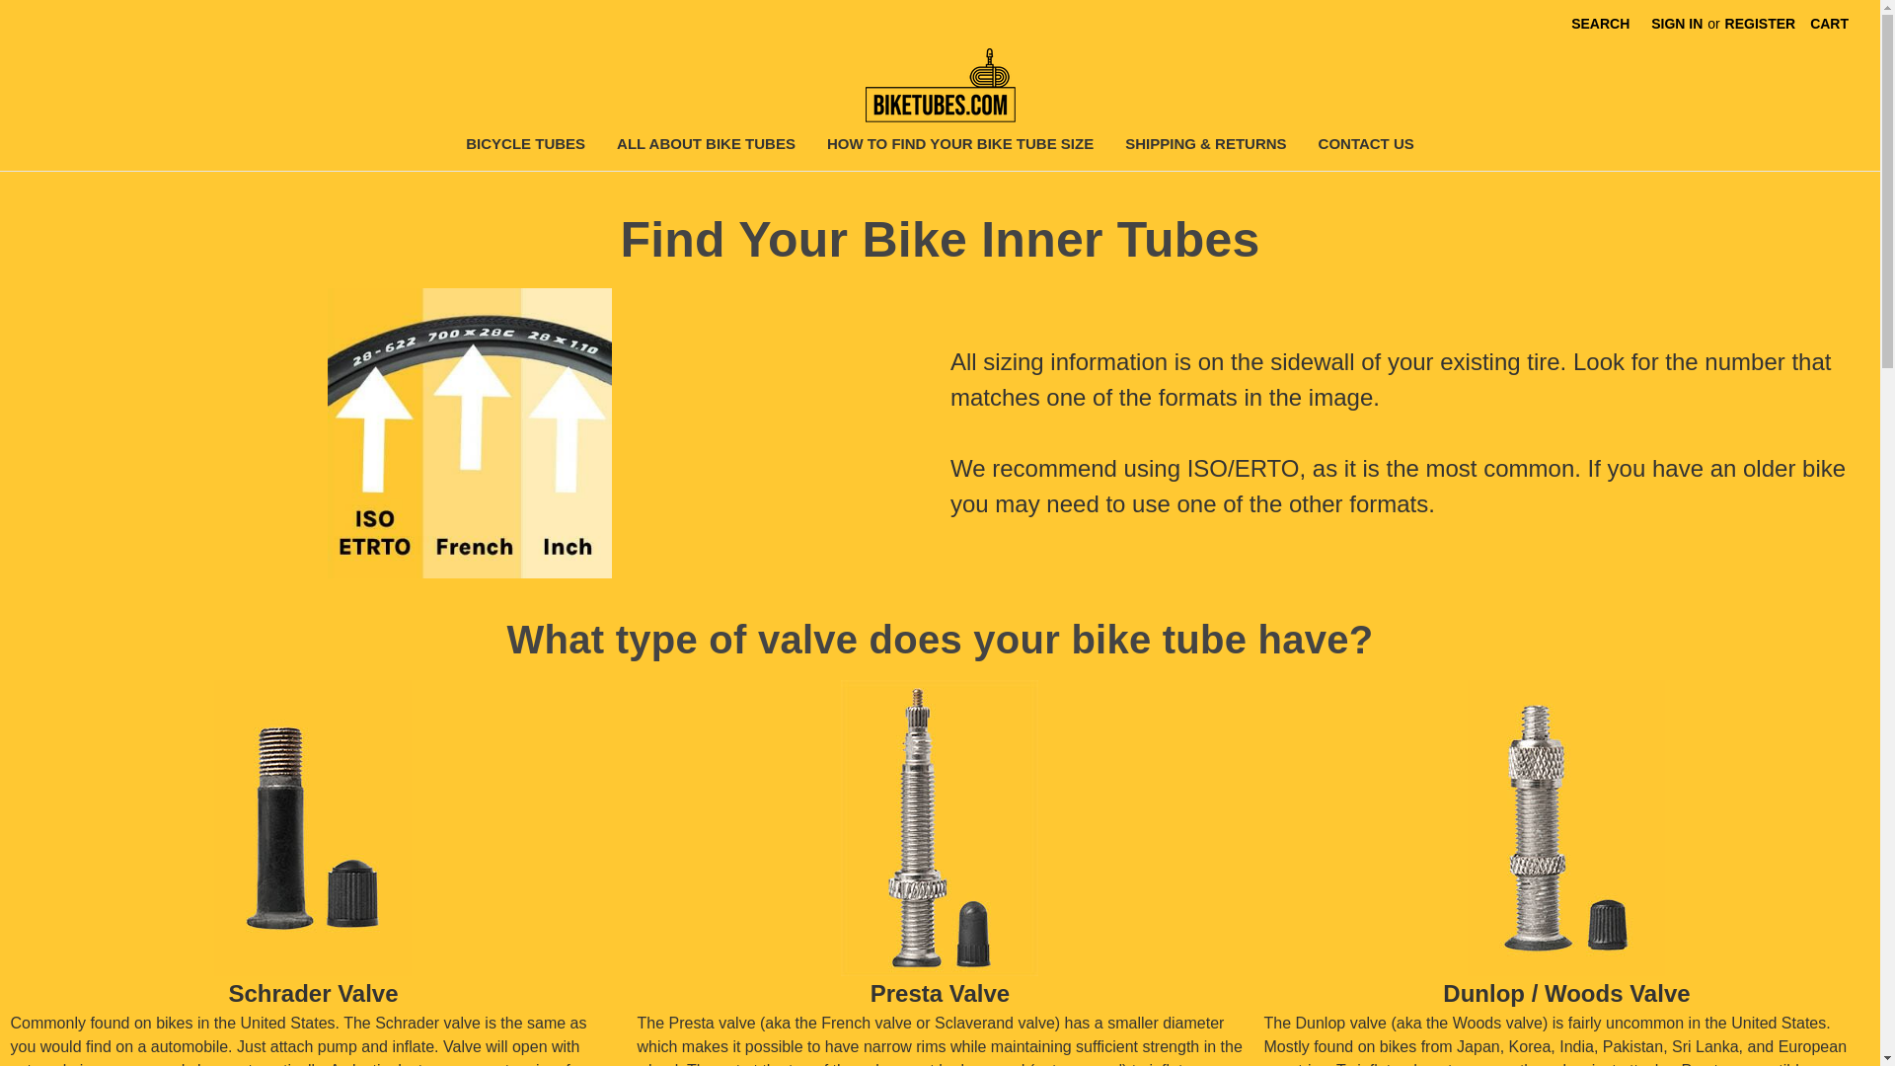 This screenshot has height=1066, width=1895. What do you see at coordinates (705, 146) in the screenshot?
I see `ALL ABOUT BIKE TUBES` at bounding box center [705, 146].